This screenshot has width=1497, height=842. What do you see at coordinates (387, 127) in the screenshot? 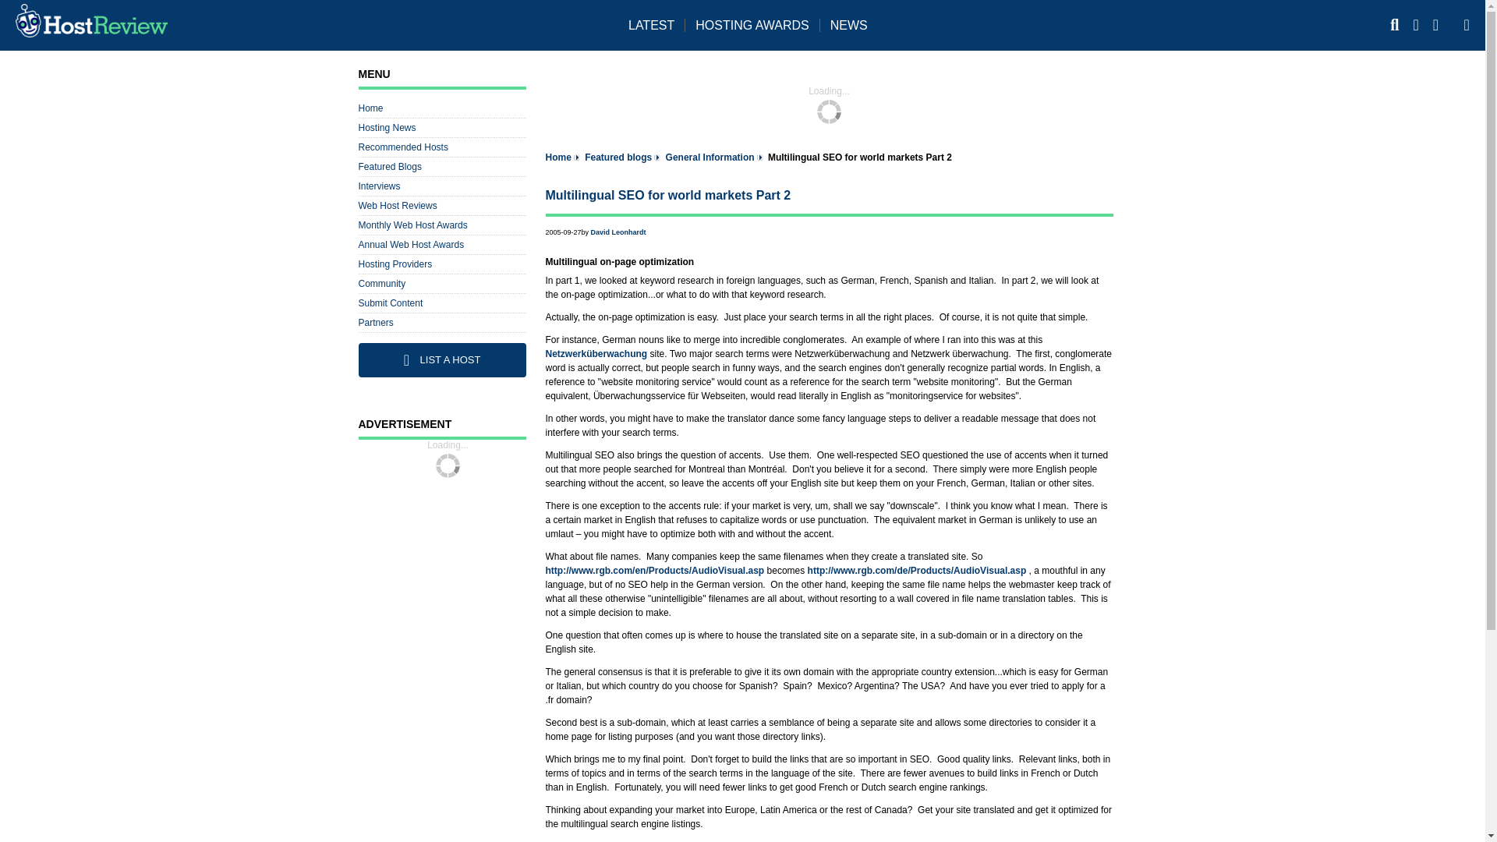
I see `Hosting News` at bounding box center [387, 127].